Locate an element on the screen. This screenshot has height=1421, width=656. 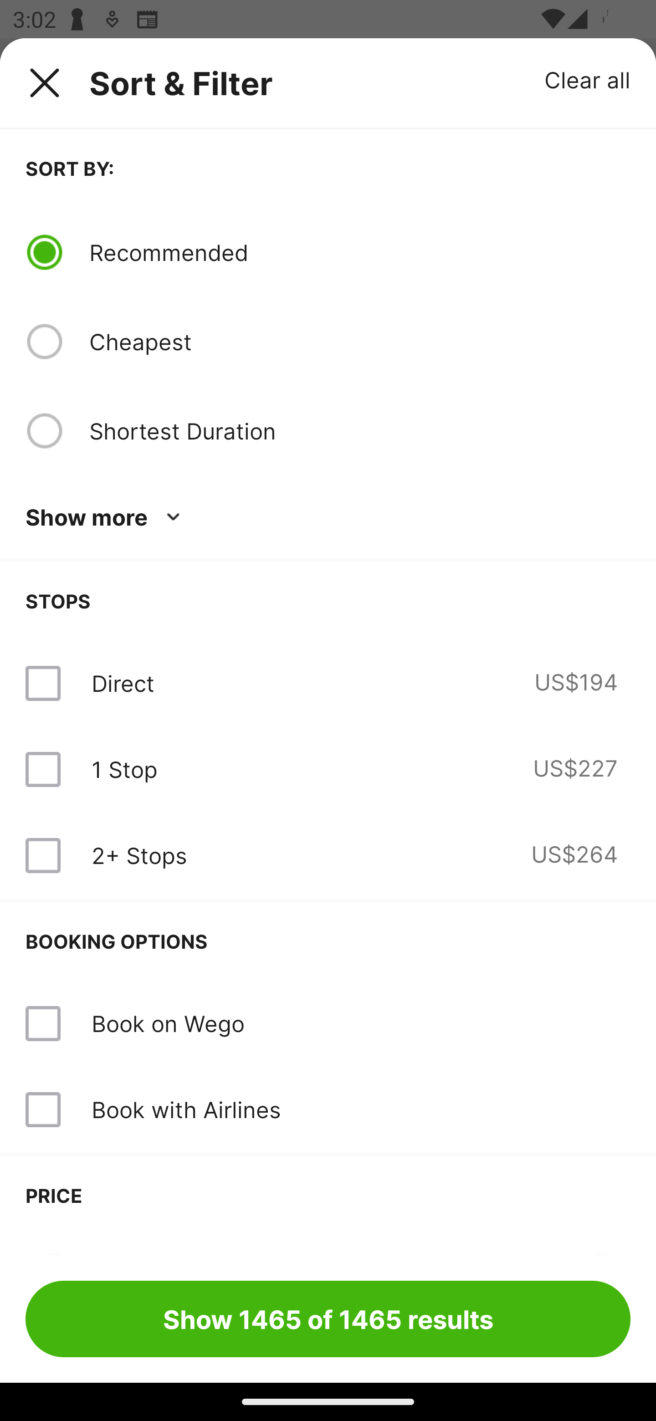
1 Stop is located at coordinates (124, 769).